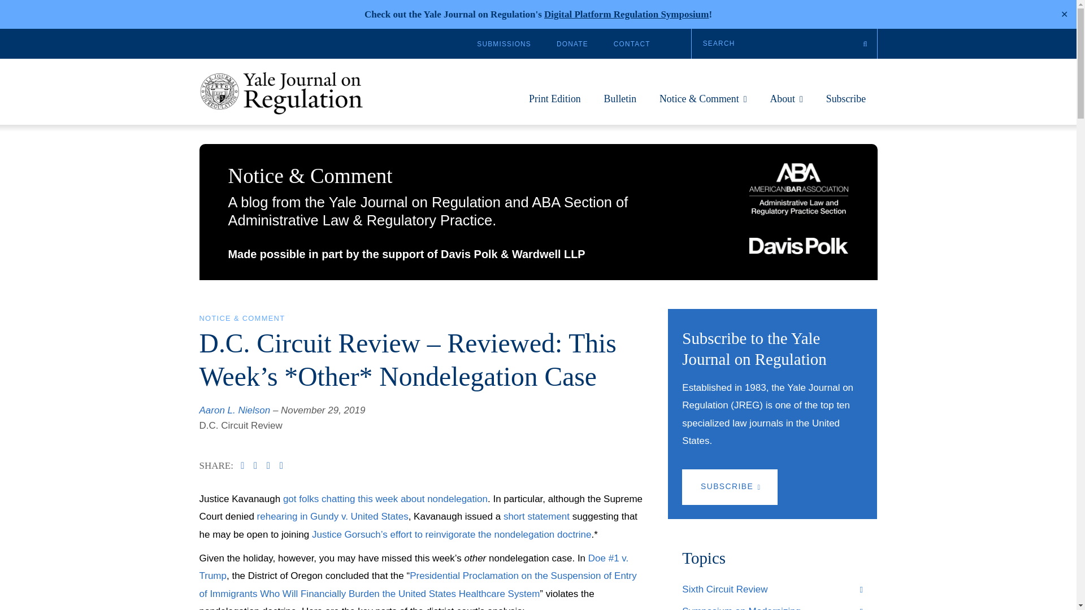 Image resolution: width=1085 pixels, height=610 pixels. What do you see at coordinates (240, 425) in the screenshot?
I see `D.C. Circuit Review` at bounding box center [240, 425].